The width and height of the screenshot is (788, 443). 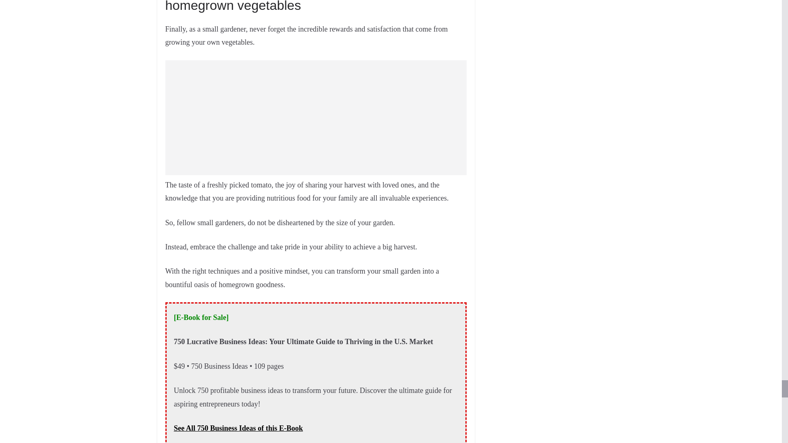 I want to click on See All 750 Business Ideas of this E-Book, so click(x=239, y=428).